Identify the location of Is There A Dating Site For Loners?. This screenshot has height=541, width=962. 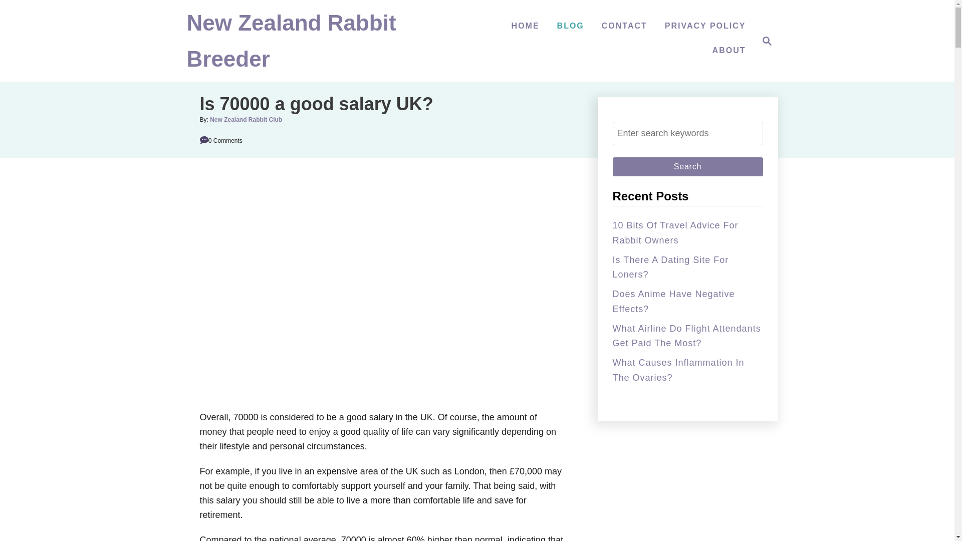
(767, 41).